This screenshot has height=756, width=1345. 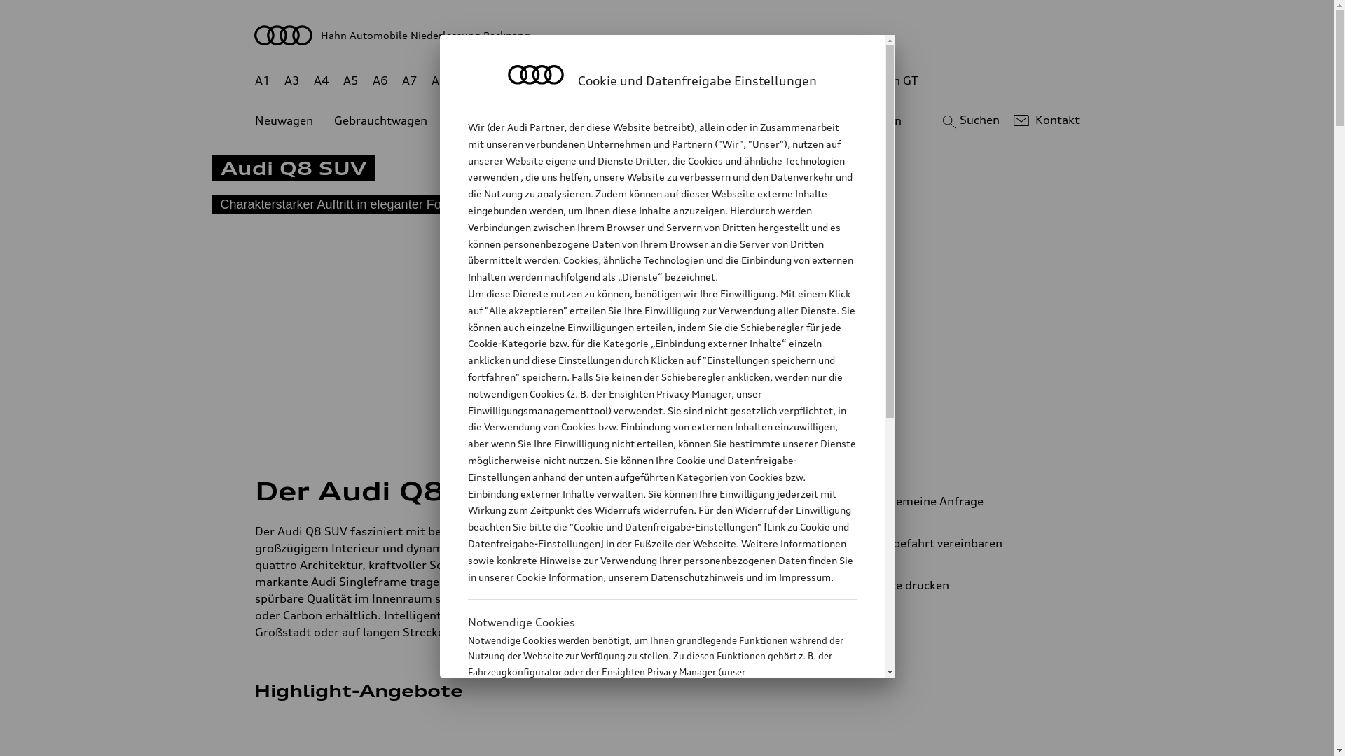 What do you see at coordinates (597, 81) in the screenshot?
I see `Q5` at bounding box center [597, 81].